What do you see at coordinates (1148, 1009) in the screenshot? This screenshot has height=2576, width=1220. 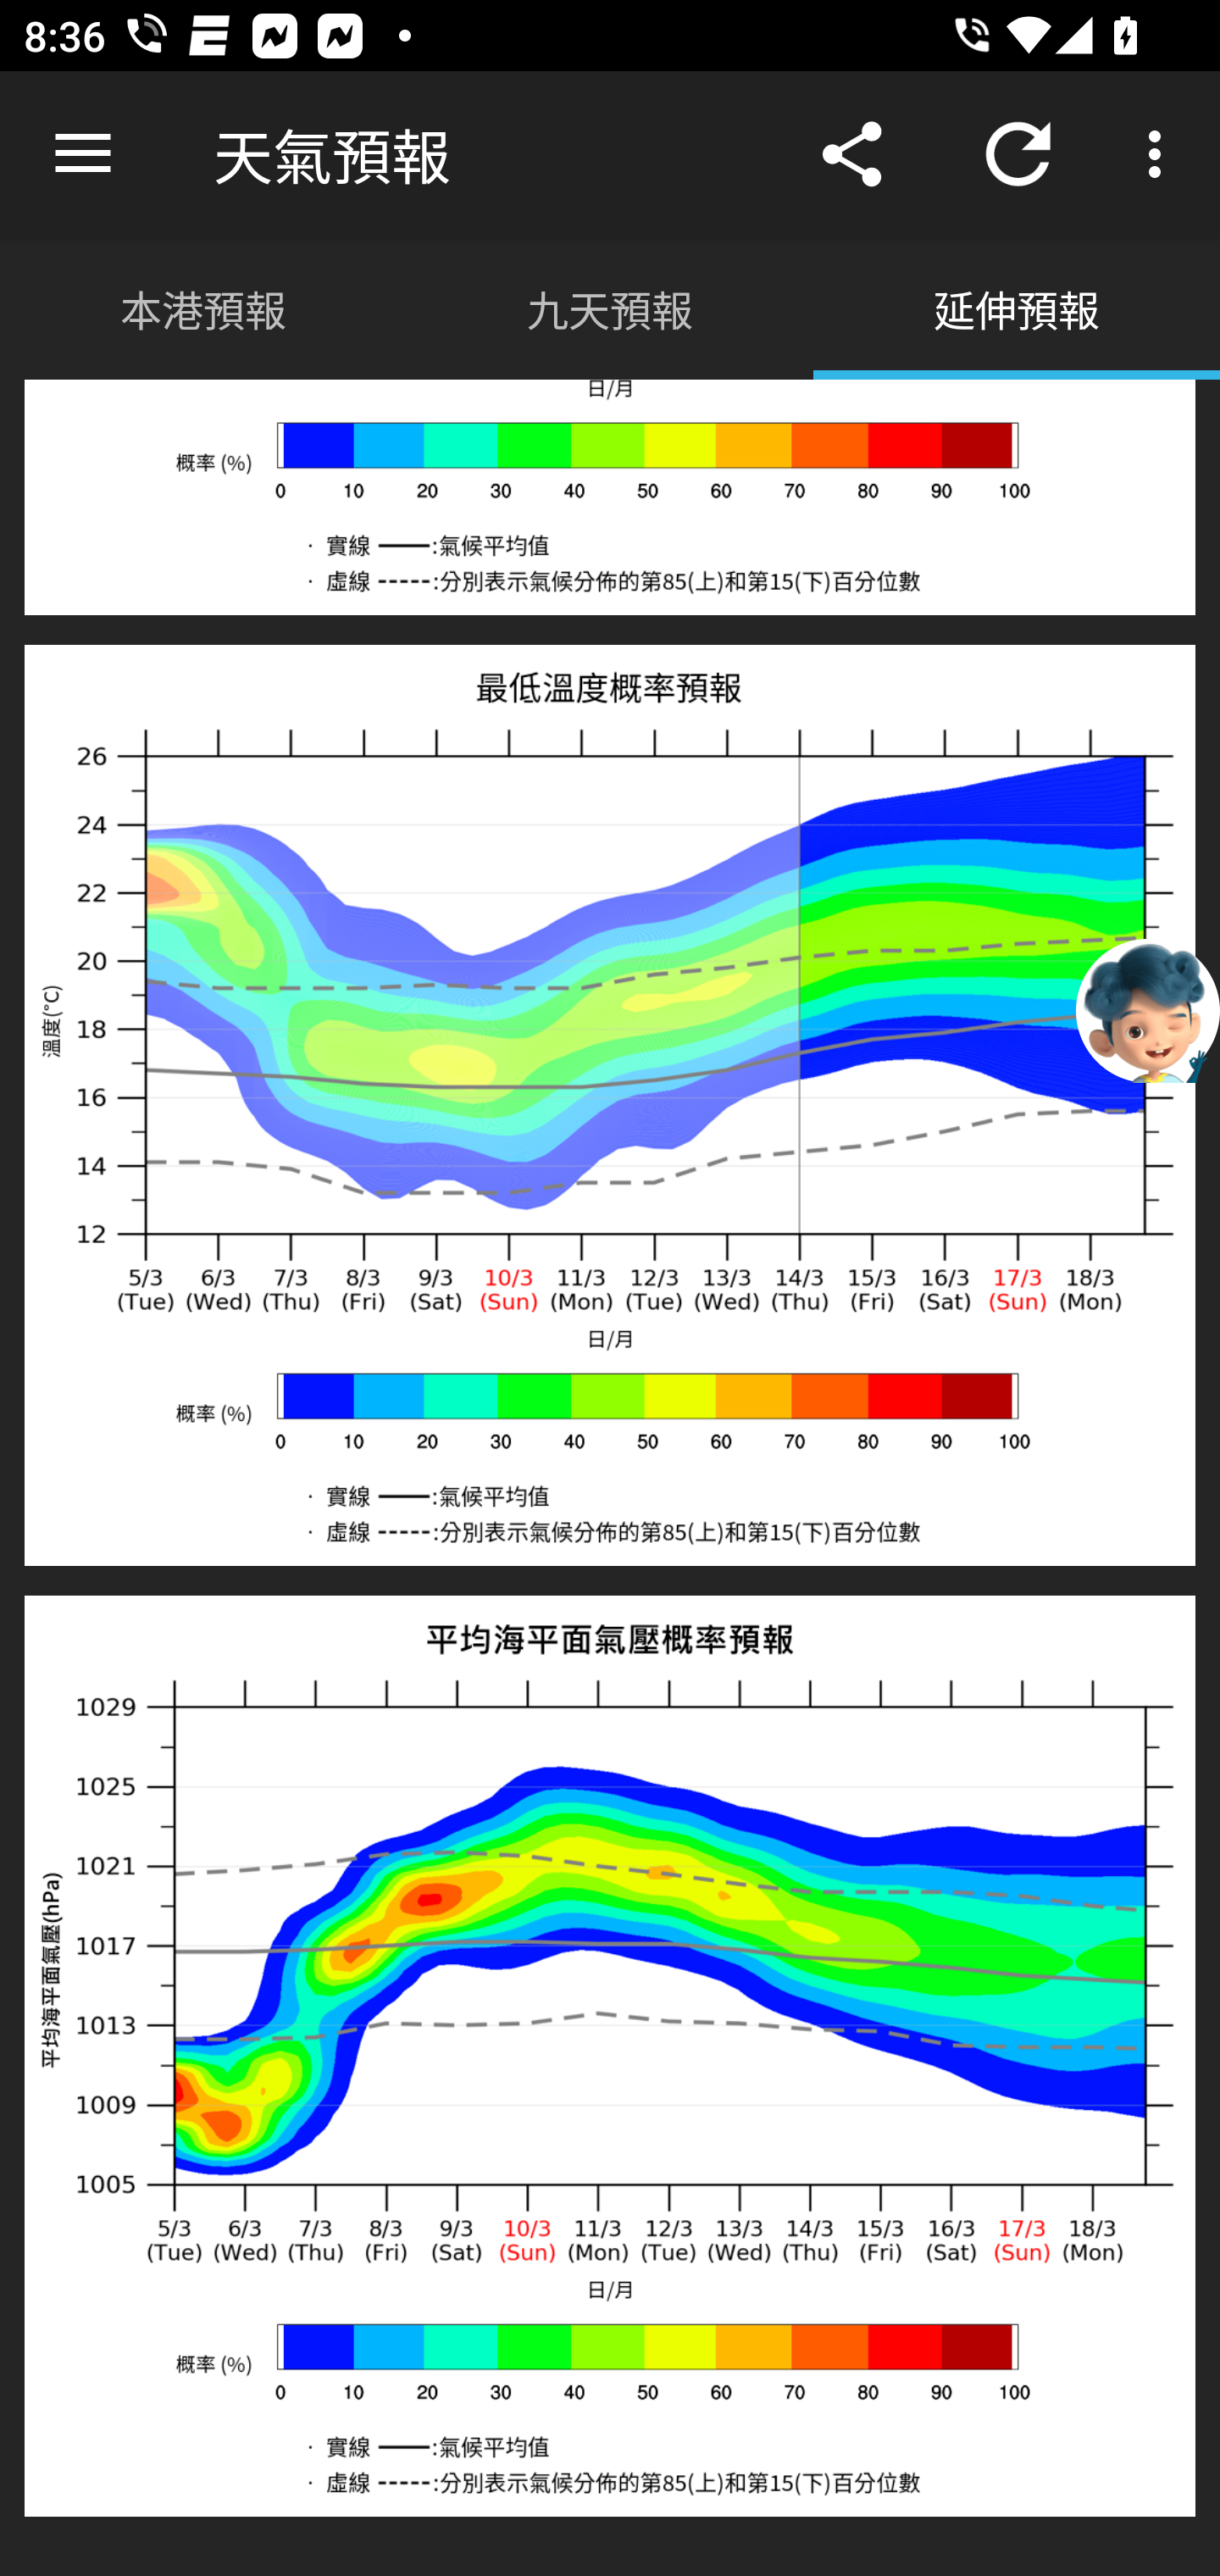 I see `聊天機械人` at bounding box center [1148, 1009].